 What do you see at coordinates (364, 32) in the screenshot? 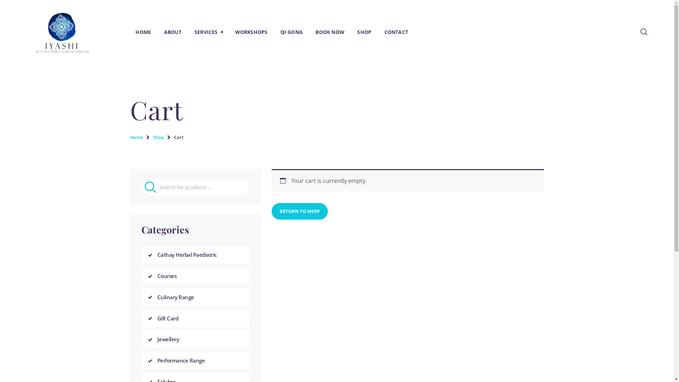
I see `SHOP` at bounding box center [364, 32].